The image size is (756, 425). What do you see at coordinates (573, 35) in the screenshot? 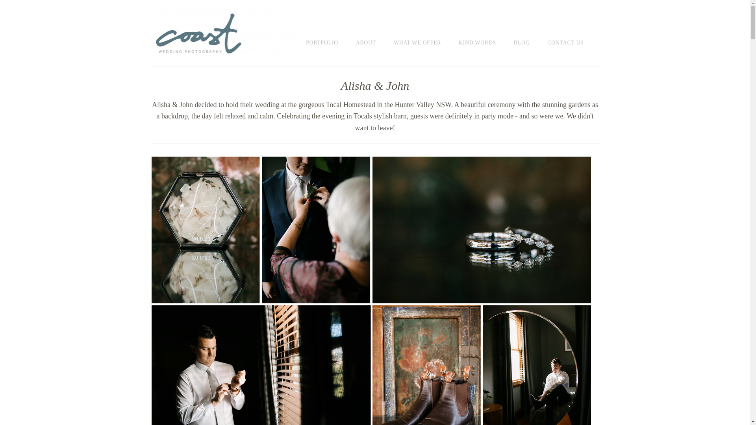
I see `CONTACT US` at bounding box center [573, 35].